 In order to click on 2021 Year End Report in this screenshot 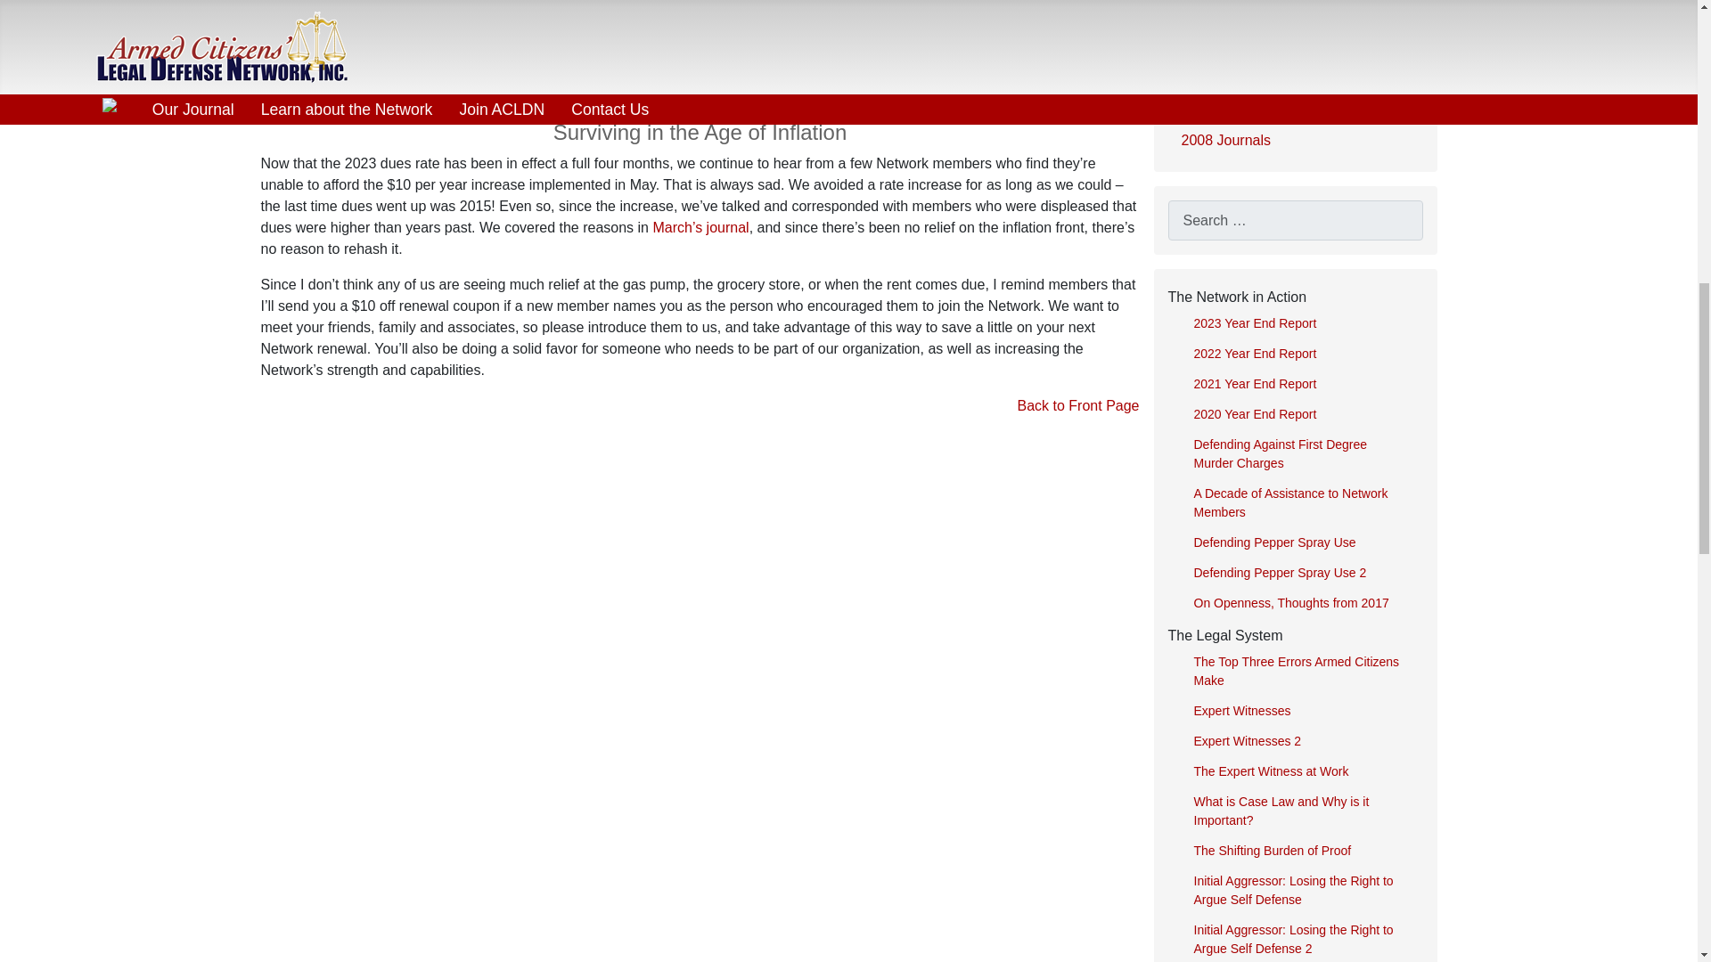, I will do `click(1301, 383)`.